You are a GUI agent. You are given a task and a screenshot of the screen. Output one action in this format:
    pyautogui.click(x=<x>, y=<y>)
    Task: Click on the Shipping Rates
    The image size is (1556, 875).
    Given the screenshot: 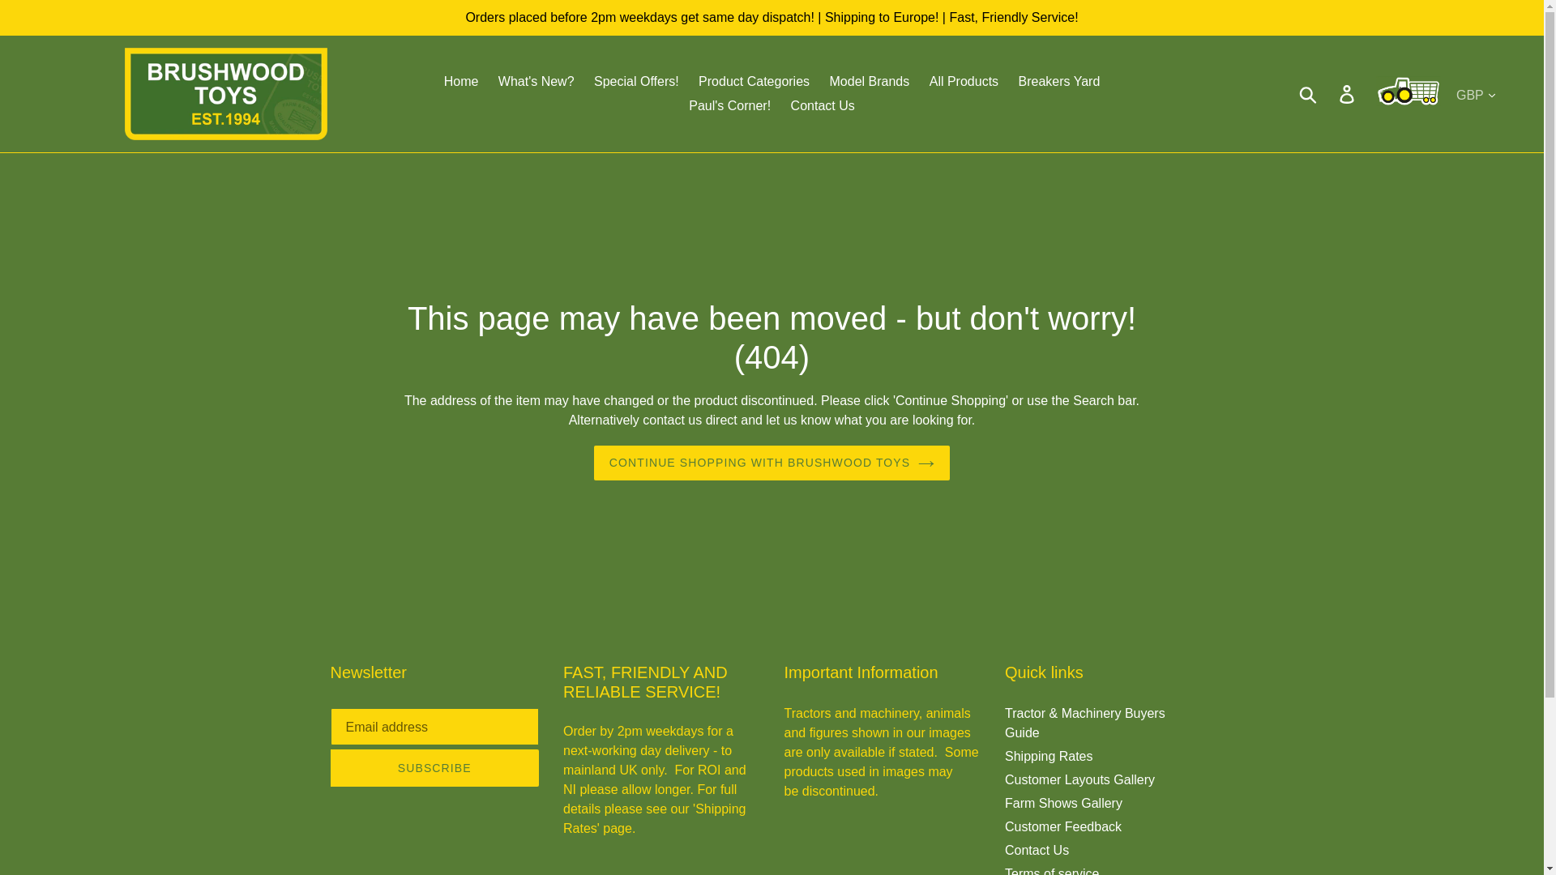 What is the action you would take?
    pyautogui.click(x=1049, y=755)
    